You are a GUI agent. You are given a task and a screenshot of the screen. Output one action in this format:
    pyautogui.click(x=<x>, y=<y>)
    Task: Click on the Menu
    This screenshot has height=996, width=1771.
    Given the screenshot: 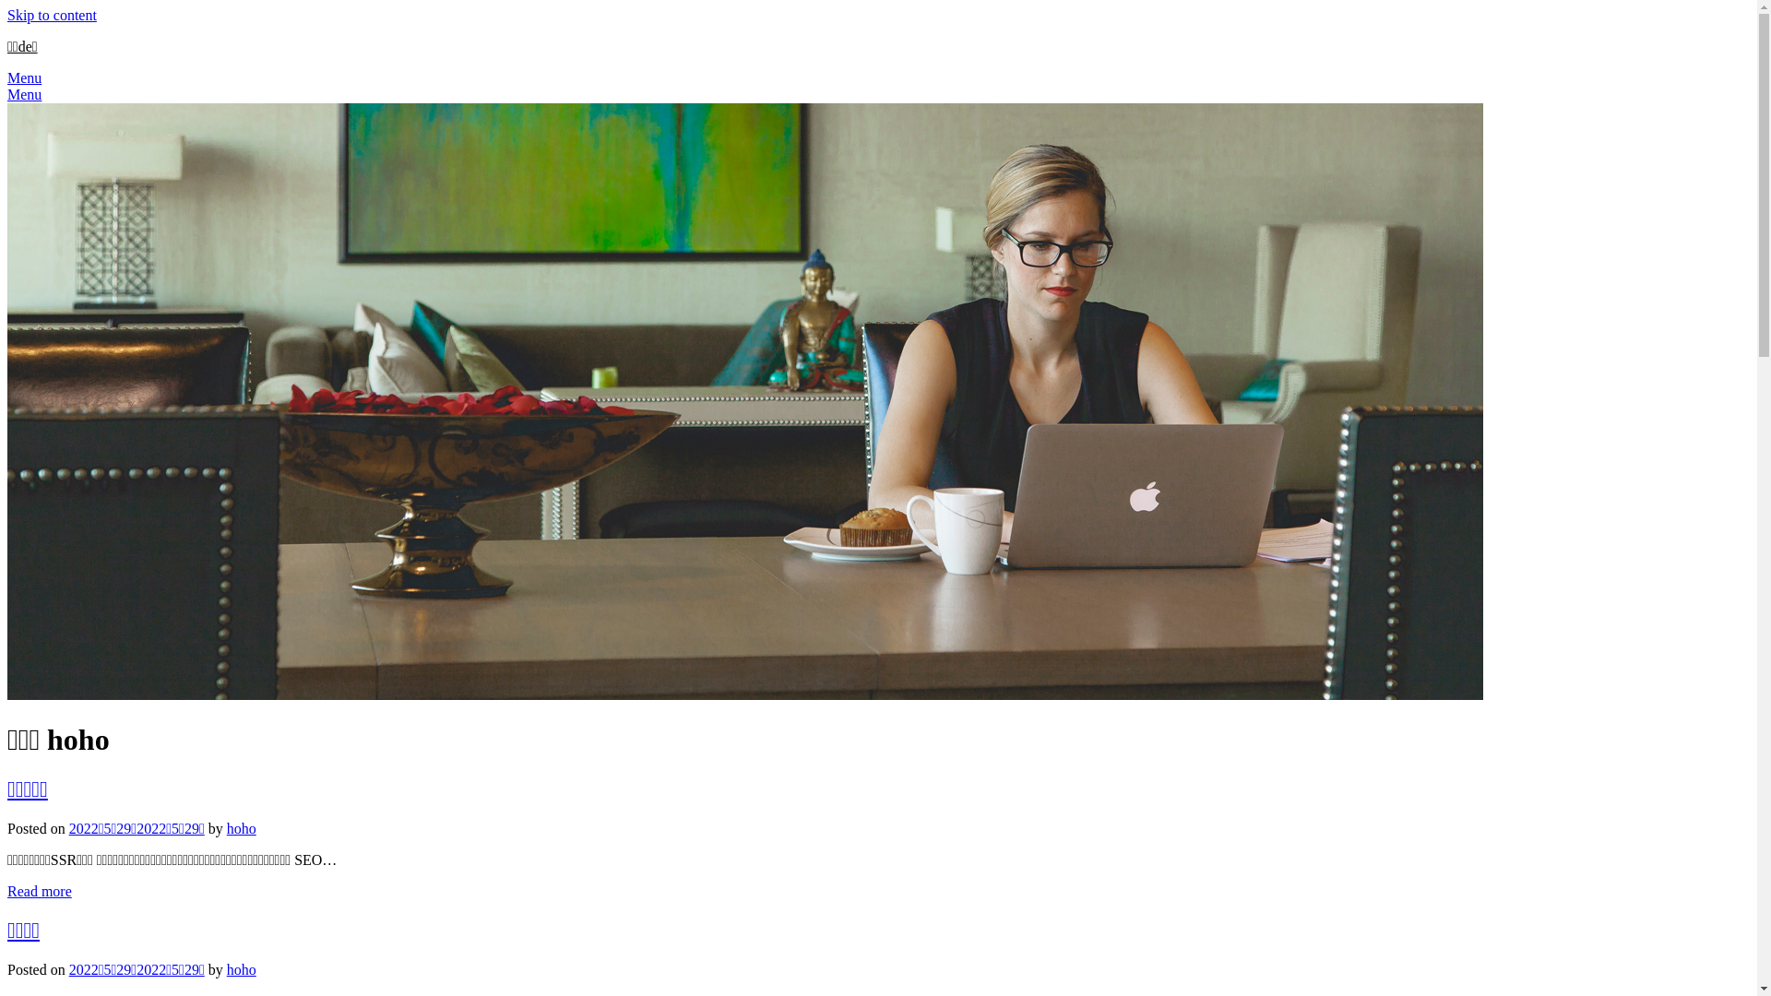 What is the action you would take?
    pyautogui.click(x=24, y=77)
    